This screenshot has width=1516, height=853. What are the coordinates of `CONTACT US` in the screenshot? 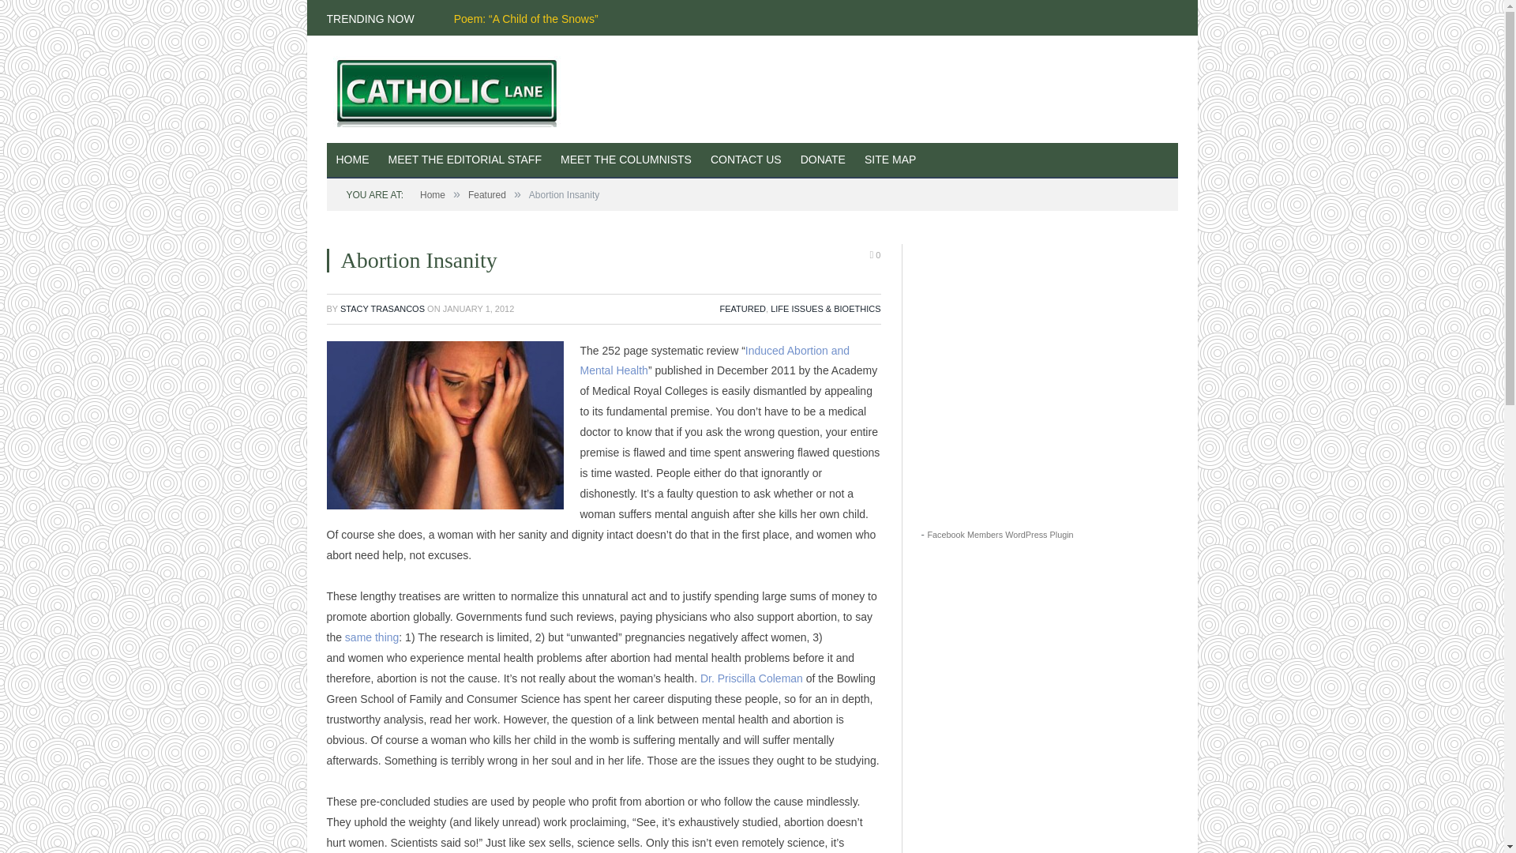 It's located at (745, 160).